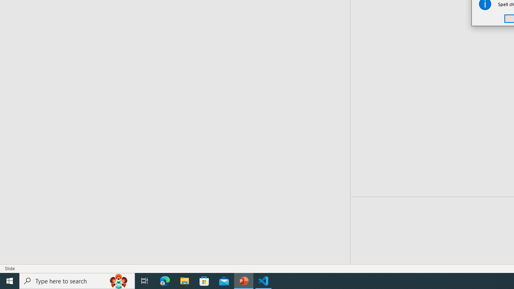 The height and width of the screenshot is (289, 514). What do you see at coordinates (145, 281) in the screenshot?
I see `Task View` at bounding box center [145, 281].